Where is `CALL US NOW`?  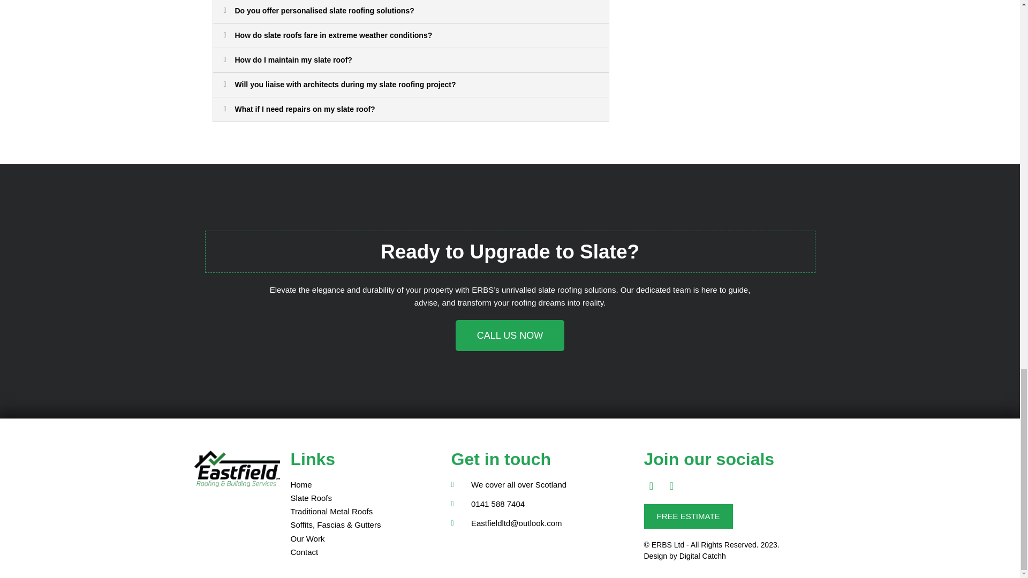 CALL US NOW is located at coordinates (510, 335).